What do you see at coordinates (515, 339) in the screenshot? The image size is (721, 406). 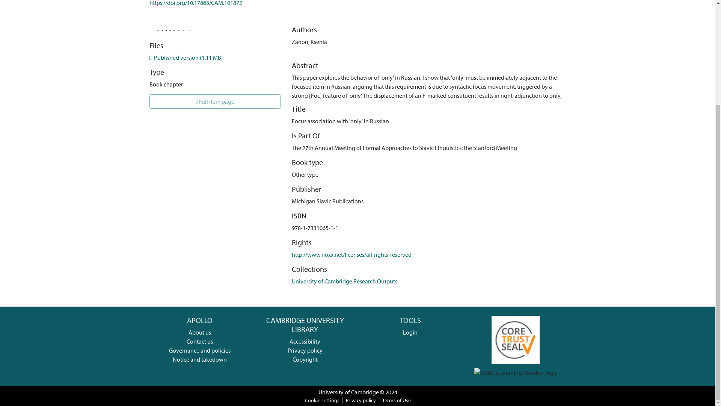 I see `Apollo CTS full application` at bounding box center [515, 339].